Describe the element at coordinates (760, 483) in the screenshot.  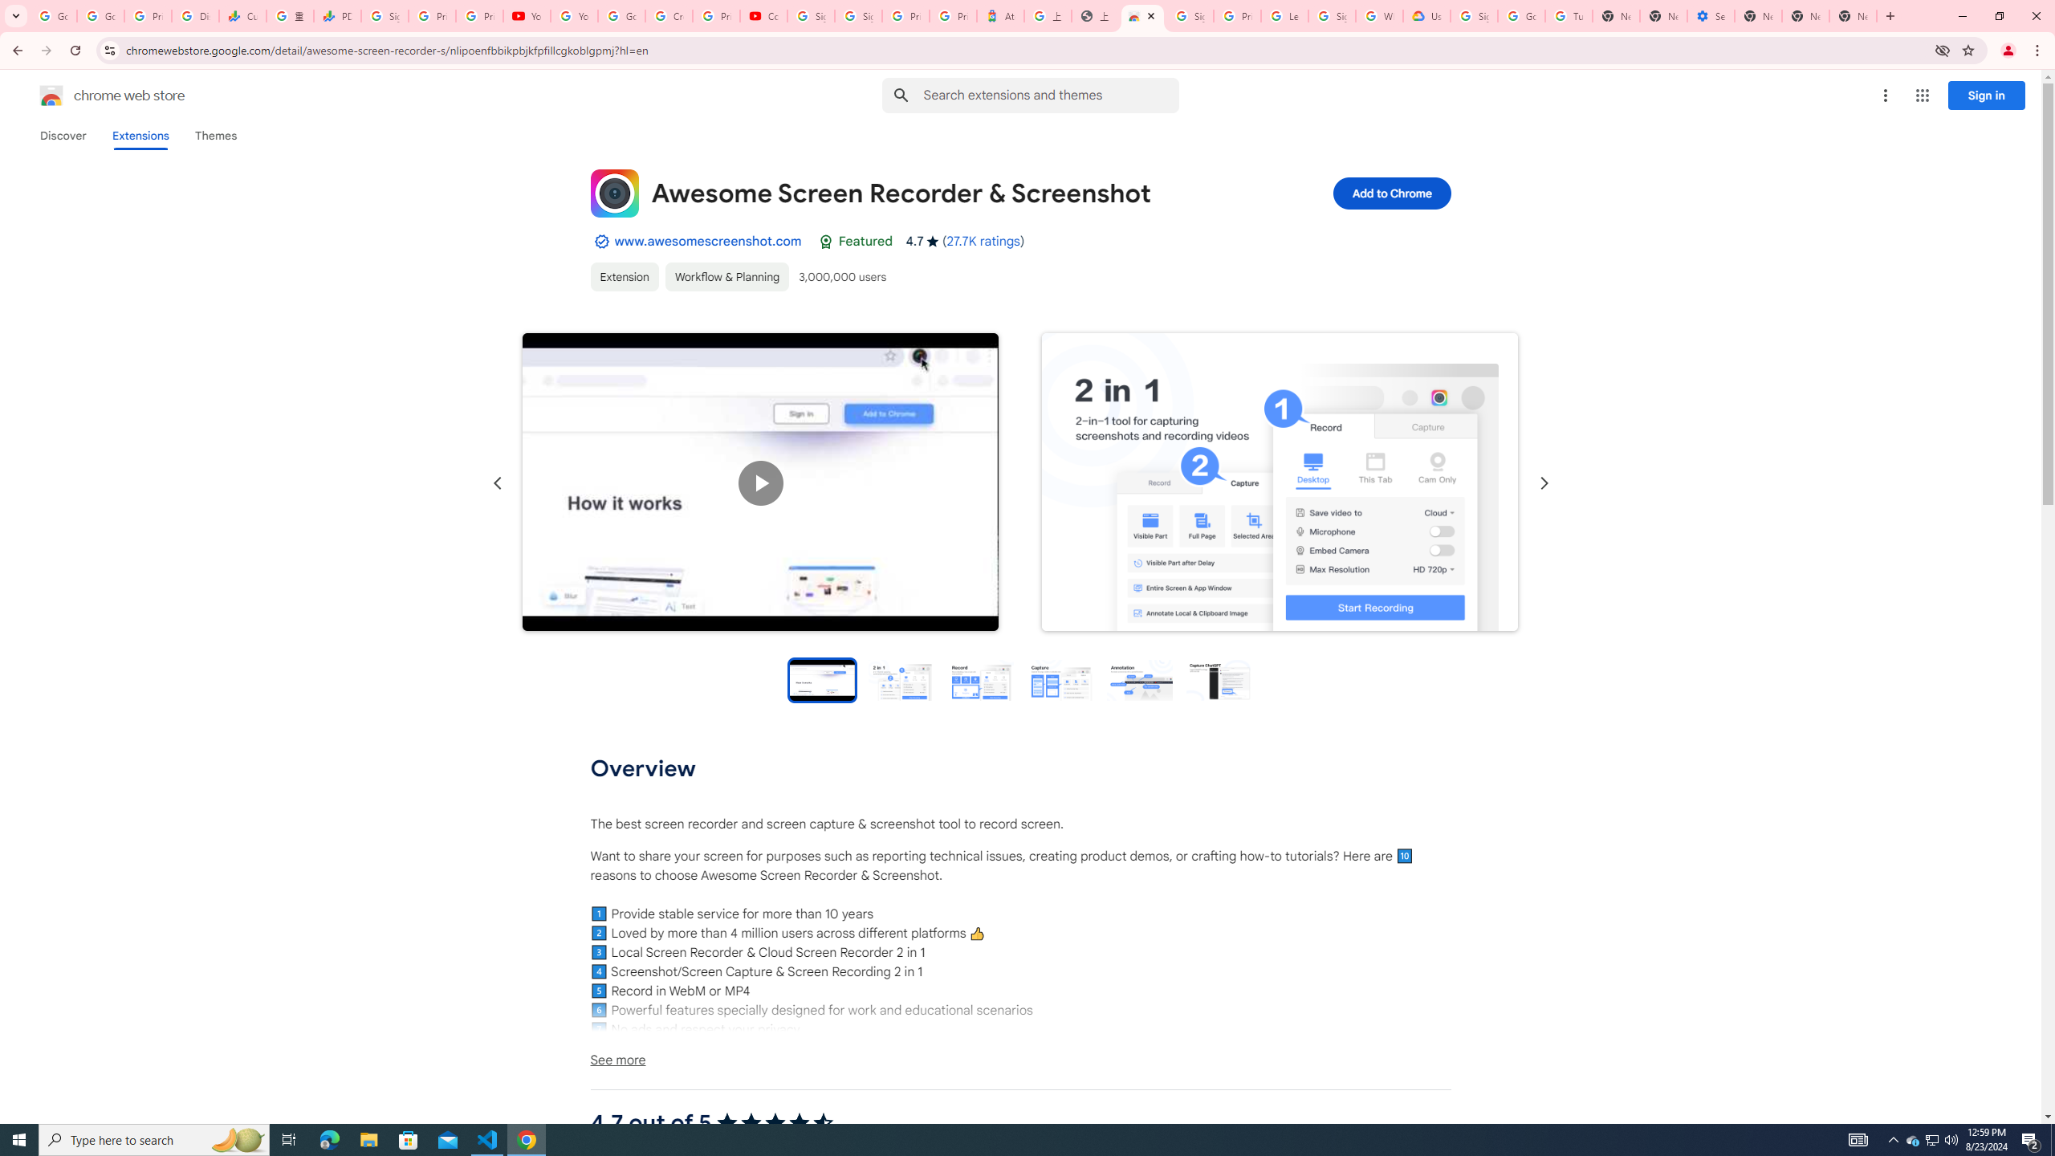
I see `Item media 1 video` at that location.